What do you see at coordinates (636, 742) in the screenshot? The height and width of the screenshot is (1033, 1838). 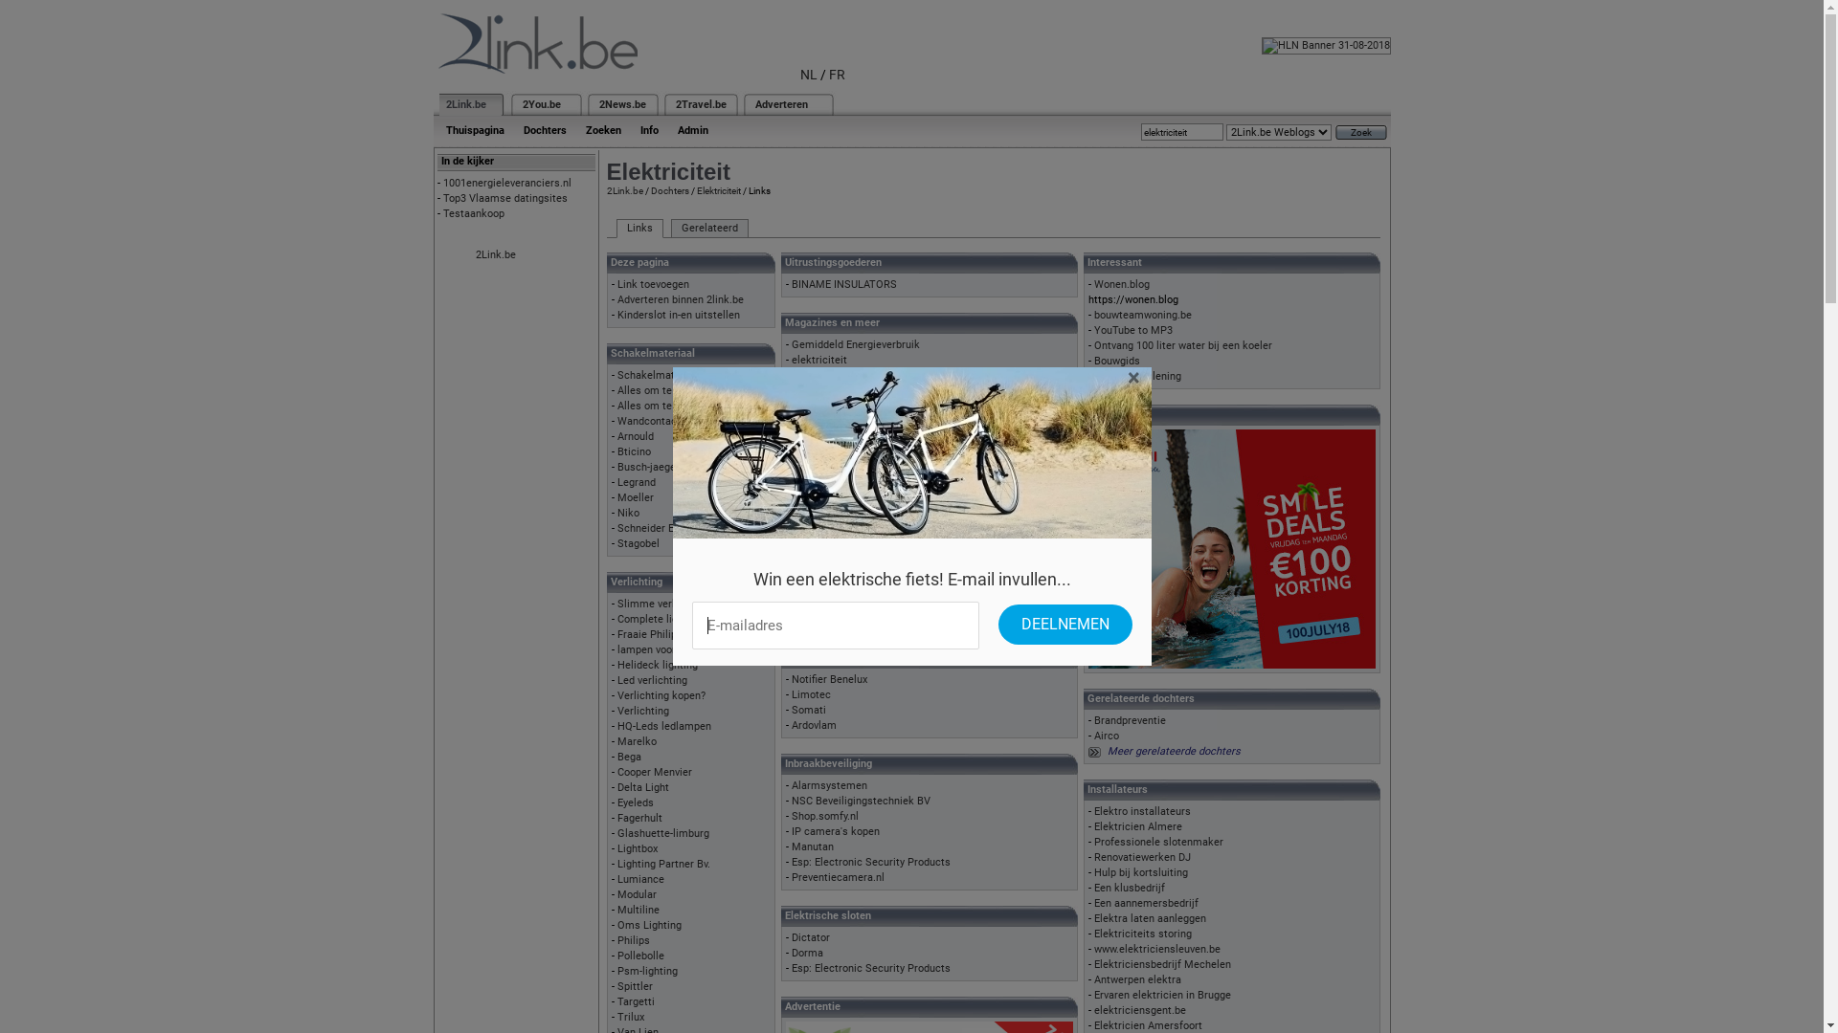 I see `Marelko` at bounding box center [636, 742].